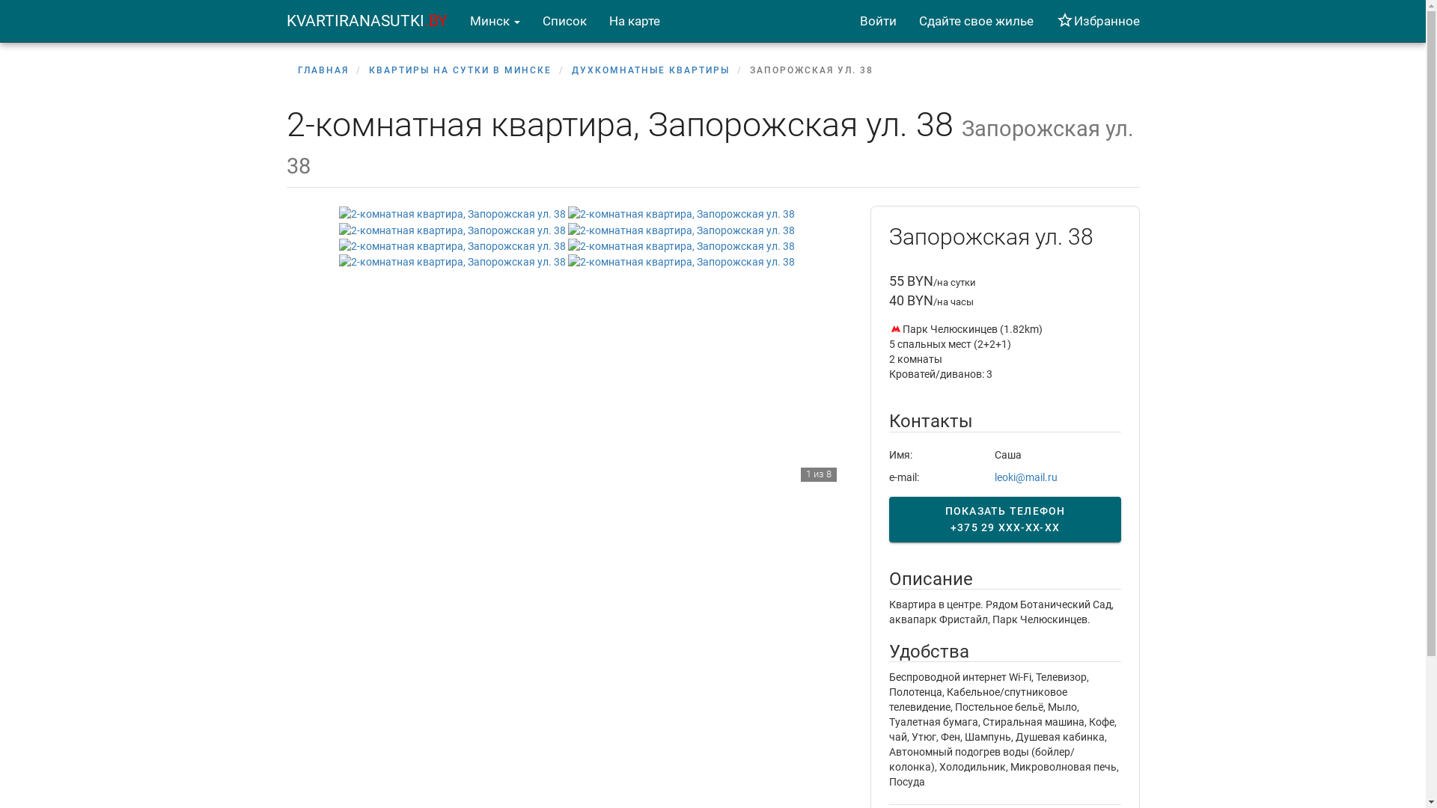 This screenshot has width=1437, height=808. What do you see at coordinates (1026, 477) in the screenshot?
I see `leoki@mail.ru` at bounding box center [1026, 477].